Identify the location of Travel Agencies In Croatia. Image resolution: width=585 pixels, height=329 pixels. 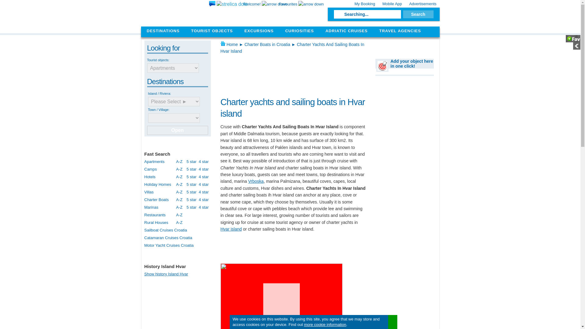
(400, 31).